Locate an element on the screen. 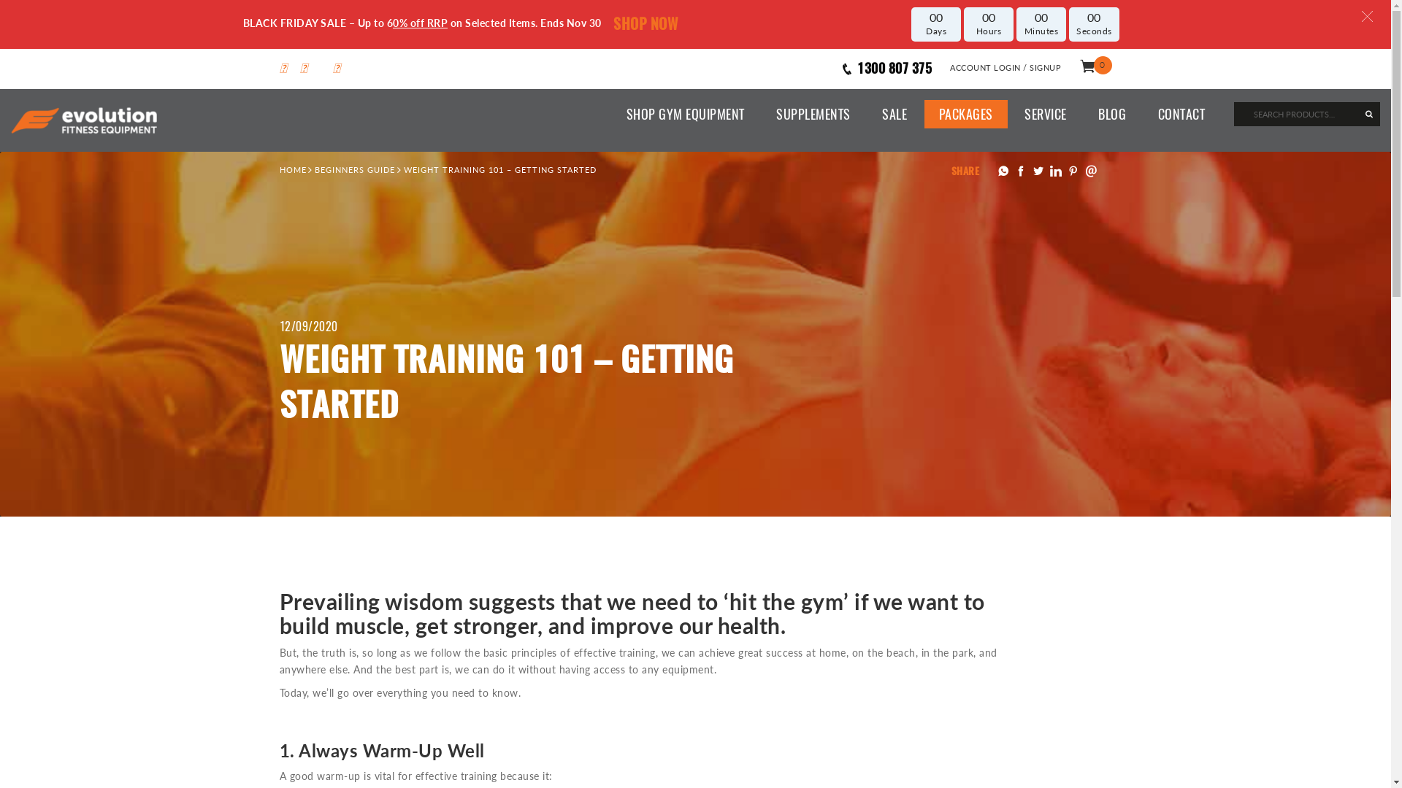 This screenshot has width=1402, height=788. BEGINNERS GUIDE is located at coordinates (355, 169).